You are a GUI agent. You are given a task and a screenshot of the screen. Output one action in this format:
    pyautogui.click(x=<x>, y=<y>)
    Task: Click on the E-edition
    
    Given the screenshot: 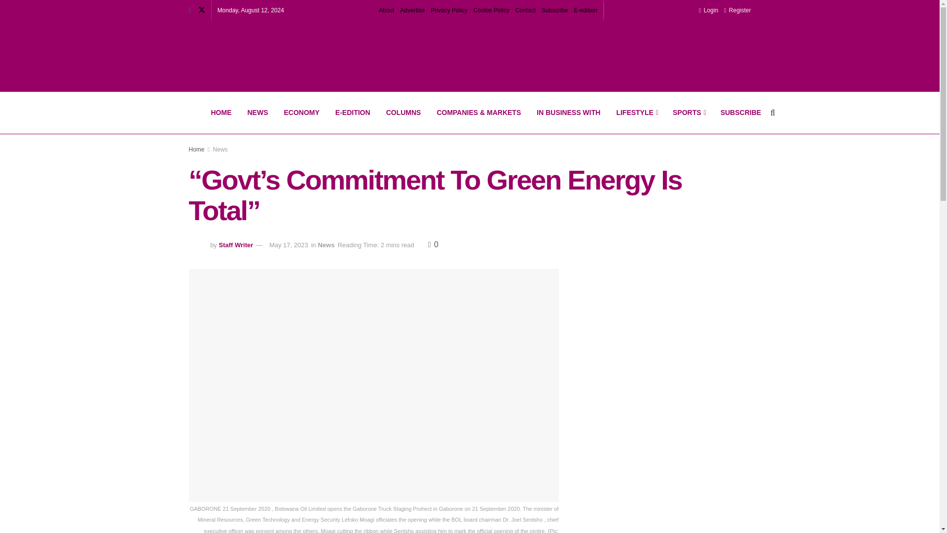 What is the action you would take?
    pyautogui.click(x=585, y=10)
    